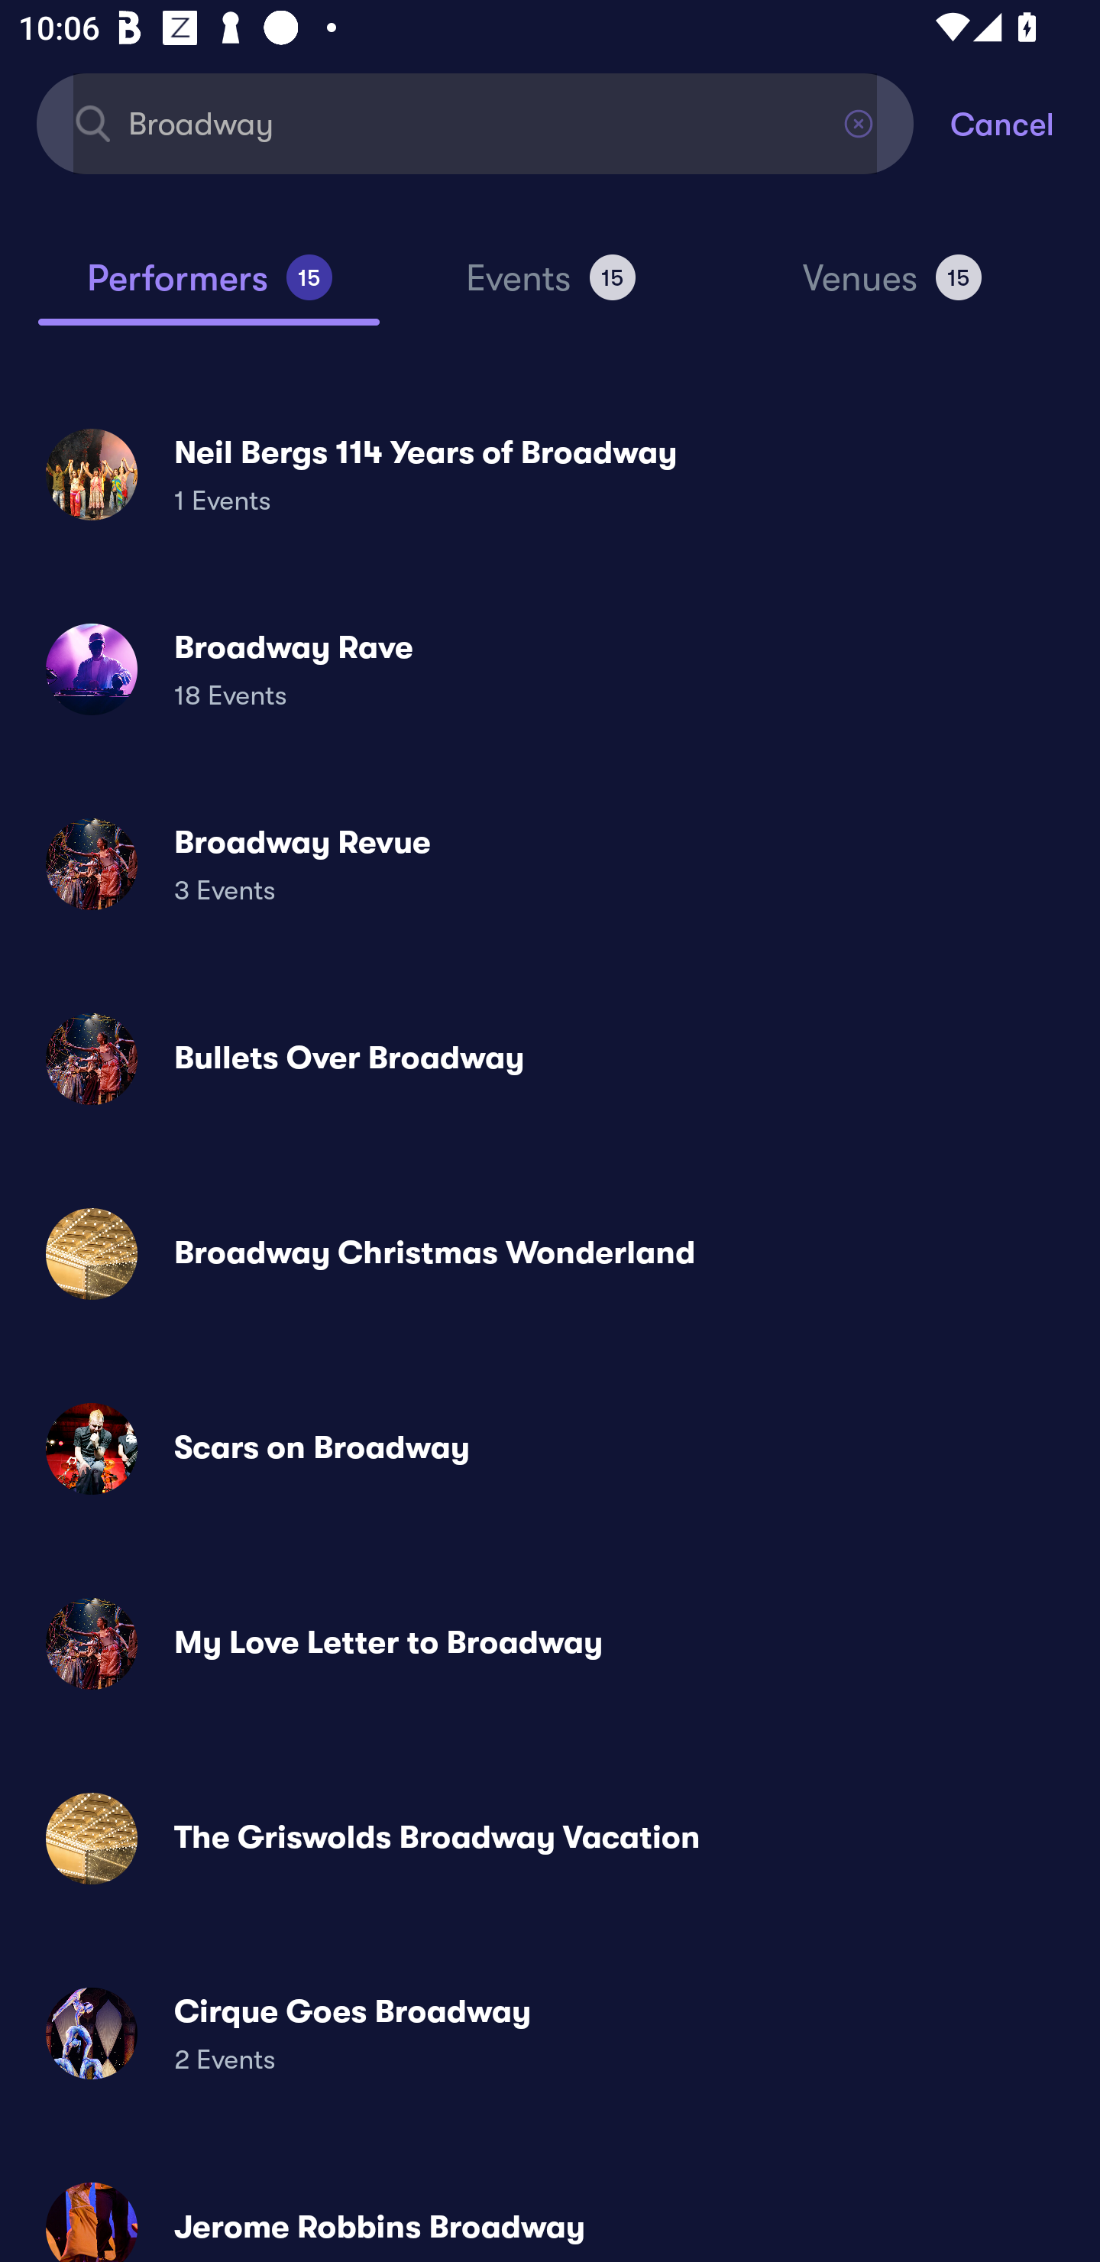 The height and width of the screenshot is (2262, 1100). What do you see at coordinates (892, 289) in the screenshot?
I see `Venues 15` at bounding box center [892, 289].